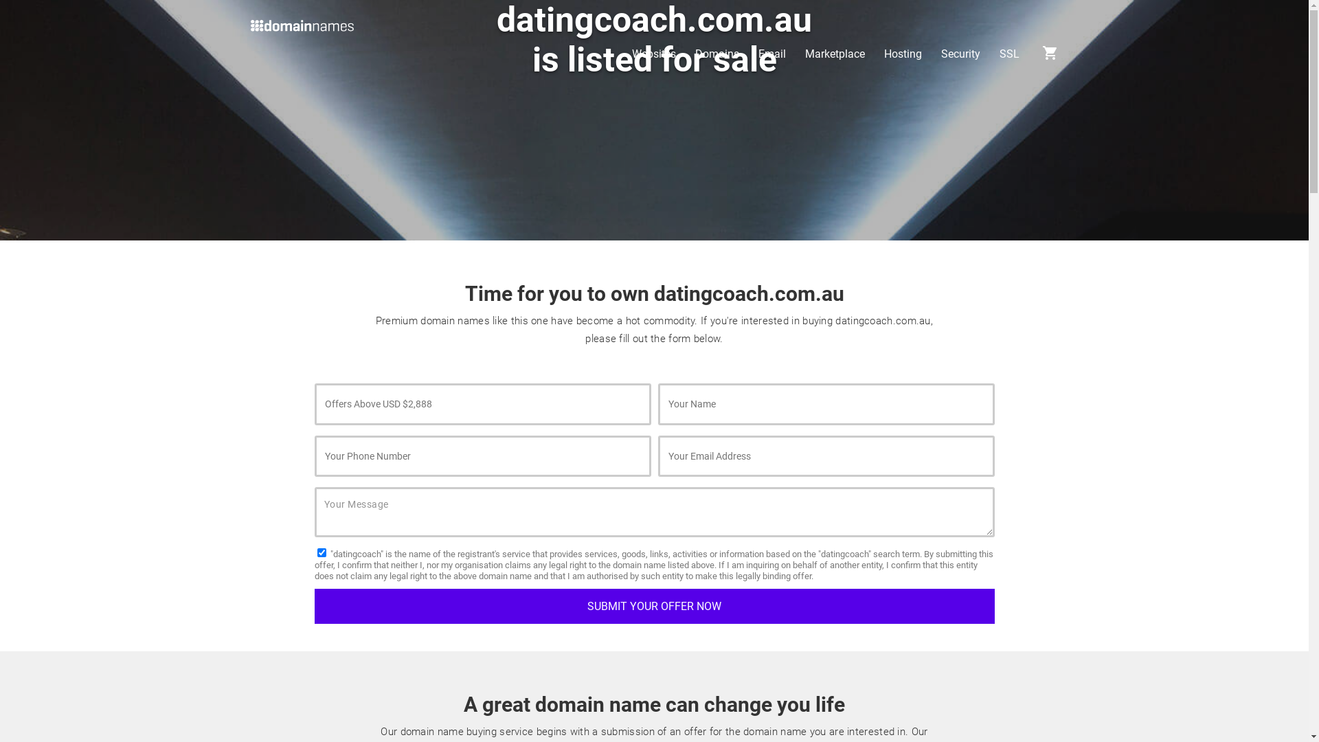 This screenshot has width=1319, height=742. Describe the element at coordinates (717, 54) in the screenshot. I see `Domains` at that location.